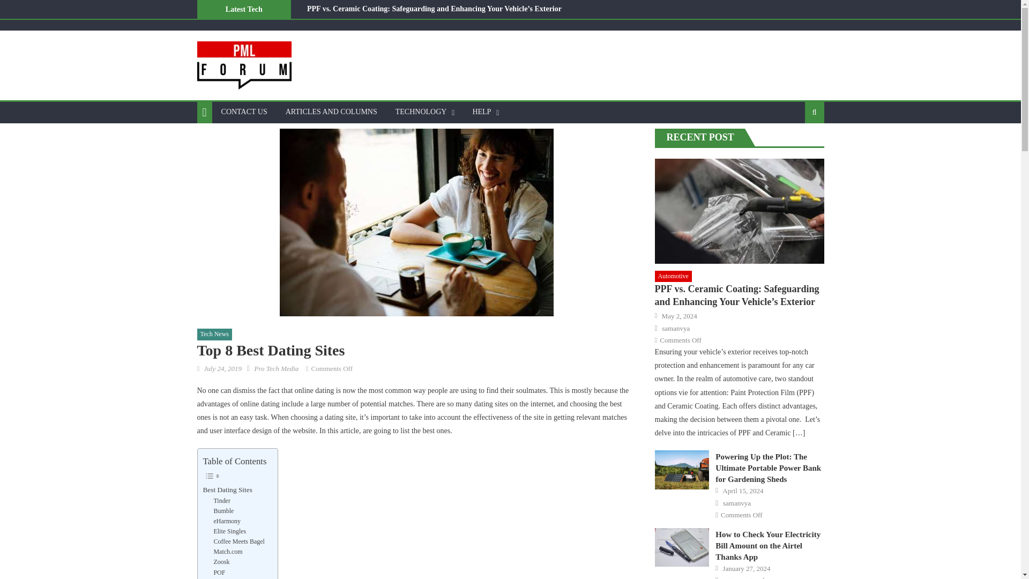 The height and width of the screenshot is (579, 1029). Describe the element at coordinates (215, 578) in the screenshot. I see `Trending` at that location.